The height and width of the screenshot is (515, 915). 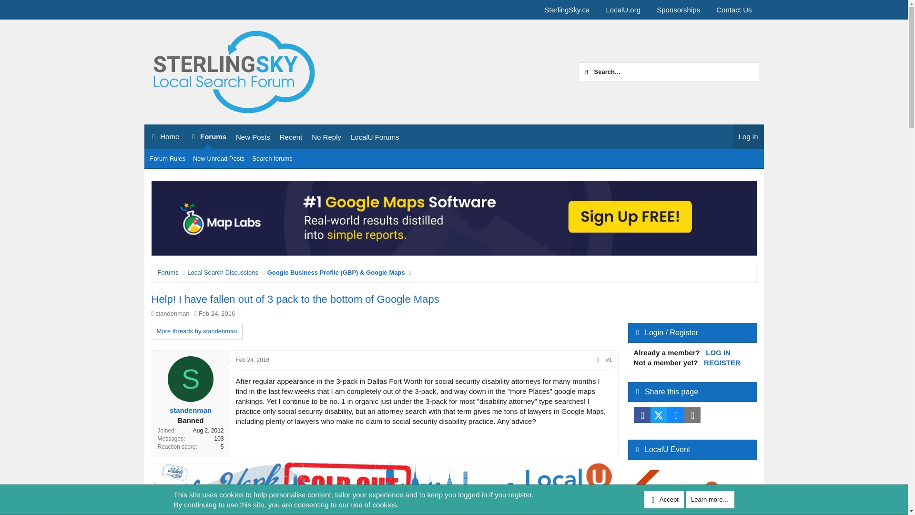 I want to click on SterlingSky.ca LocalU.org Sponsorships Contact Us, so click(x=274, y=147).